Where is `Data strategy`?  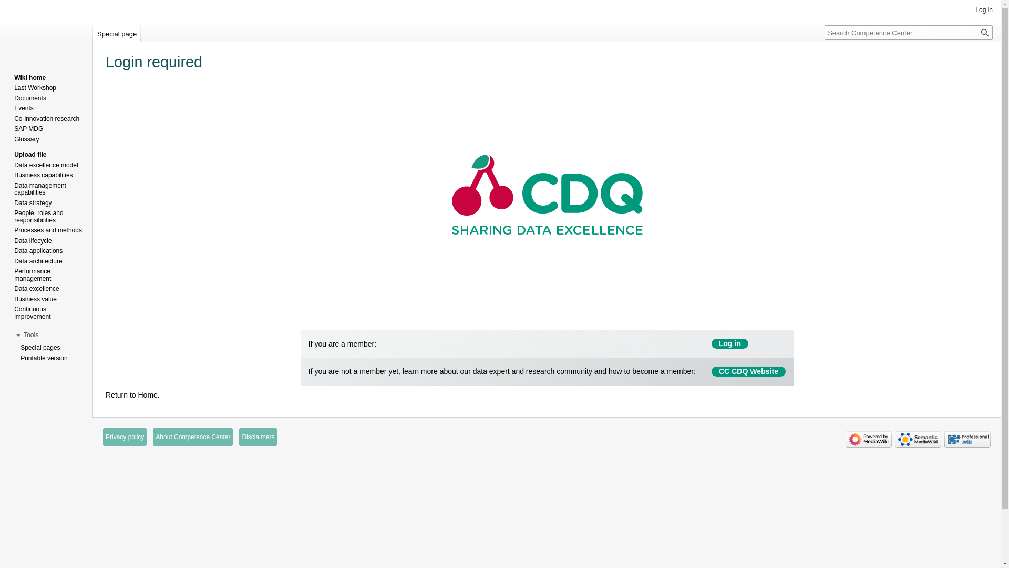 Data strategy is located at coordinates (33, 203).